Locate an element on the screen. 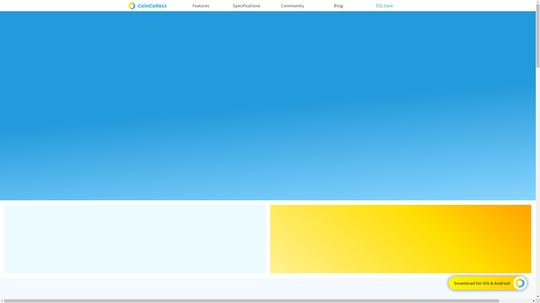  Community is located at coordinates (292, 6).